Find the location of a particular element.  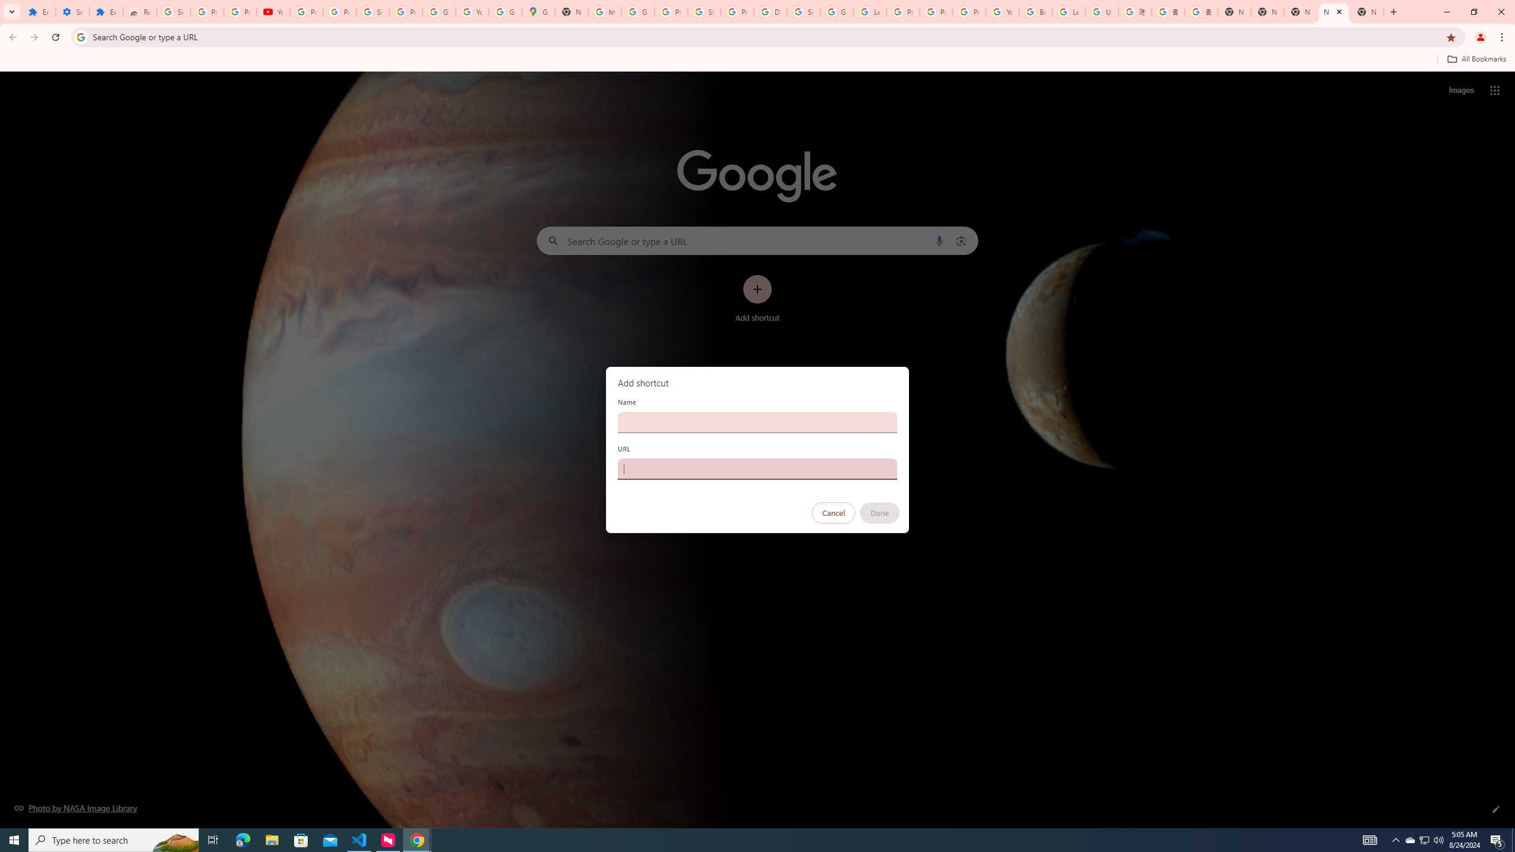

Delete specific Google services or your Google Account is located at coordinates (770, 12).